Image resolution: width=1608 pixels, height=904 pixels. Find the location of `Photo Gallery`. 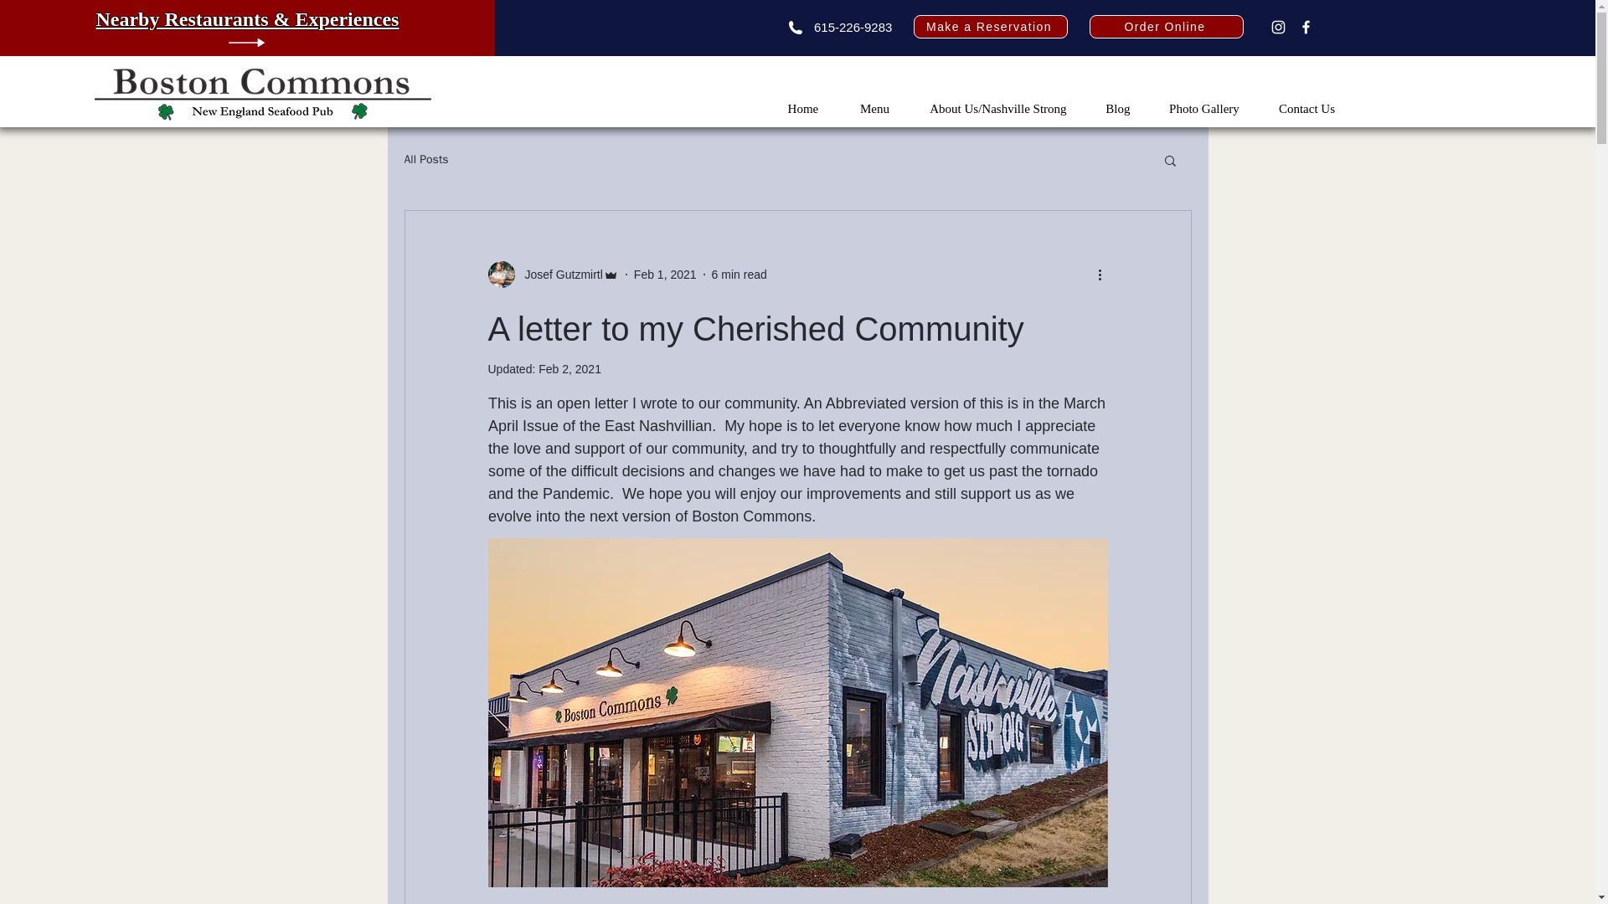

Photo Gallery is located at coordinates (1204, 109).